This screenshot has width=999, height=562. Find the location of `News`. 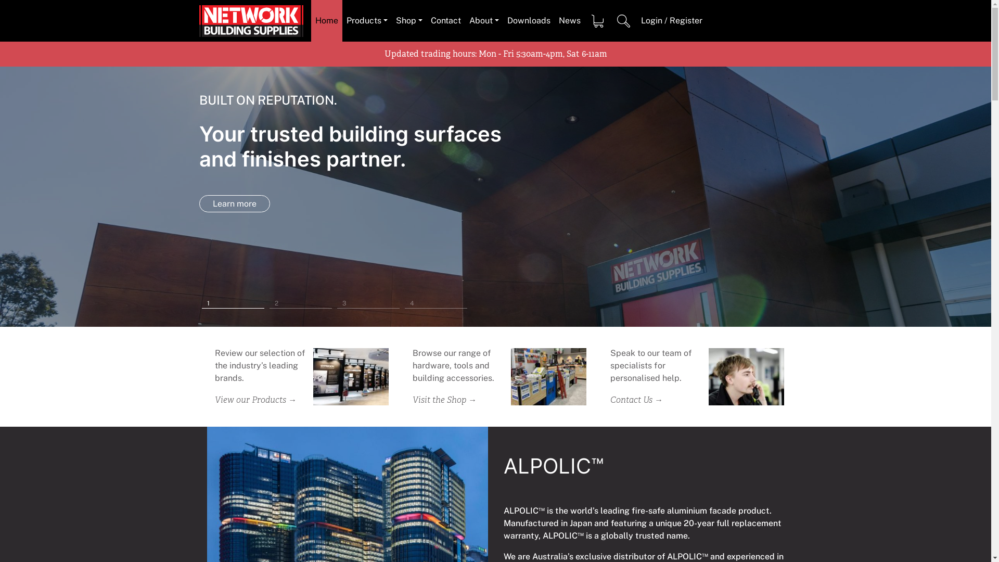

News is located at coordinates (570, 21).